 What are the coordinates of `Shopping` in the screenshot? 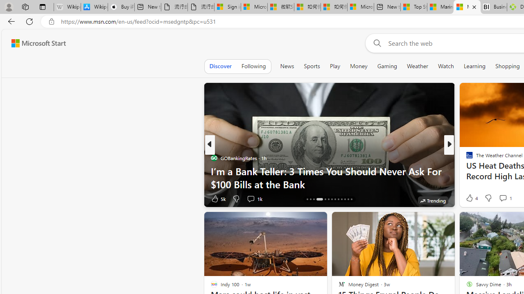 It's located at (508, 66).